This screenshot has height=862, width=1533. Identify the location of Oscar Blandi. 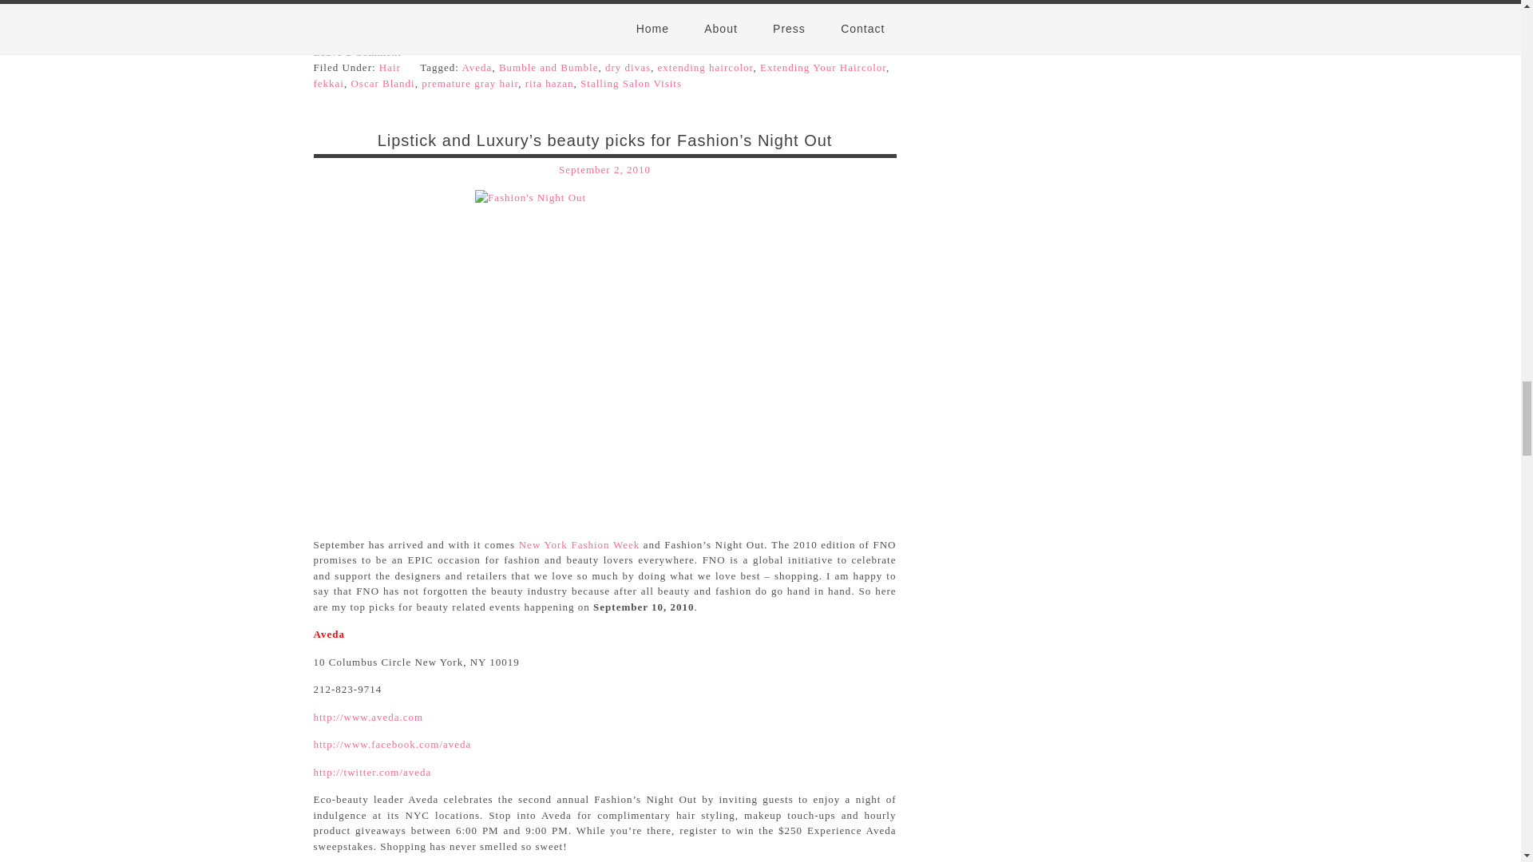
(382, 83).